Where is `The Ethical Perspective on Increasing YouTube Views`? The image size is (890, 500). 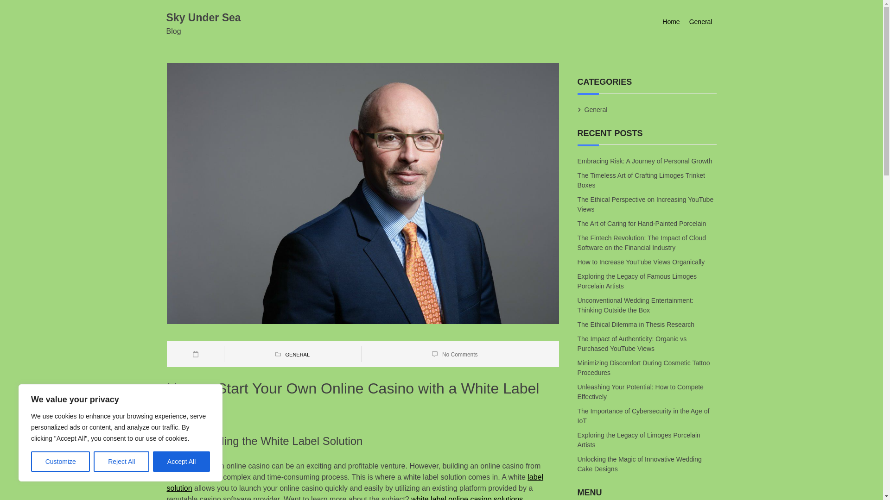 The Ethical Perspective on Increasing YouTube Views is located at coordinates (645, 204).